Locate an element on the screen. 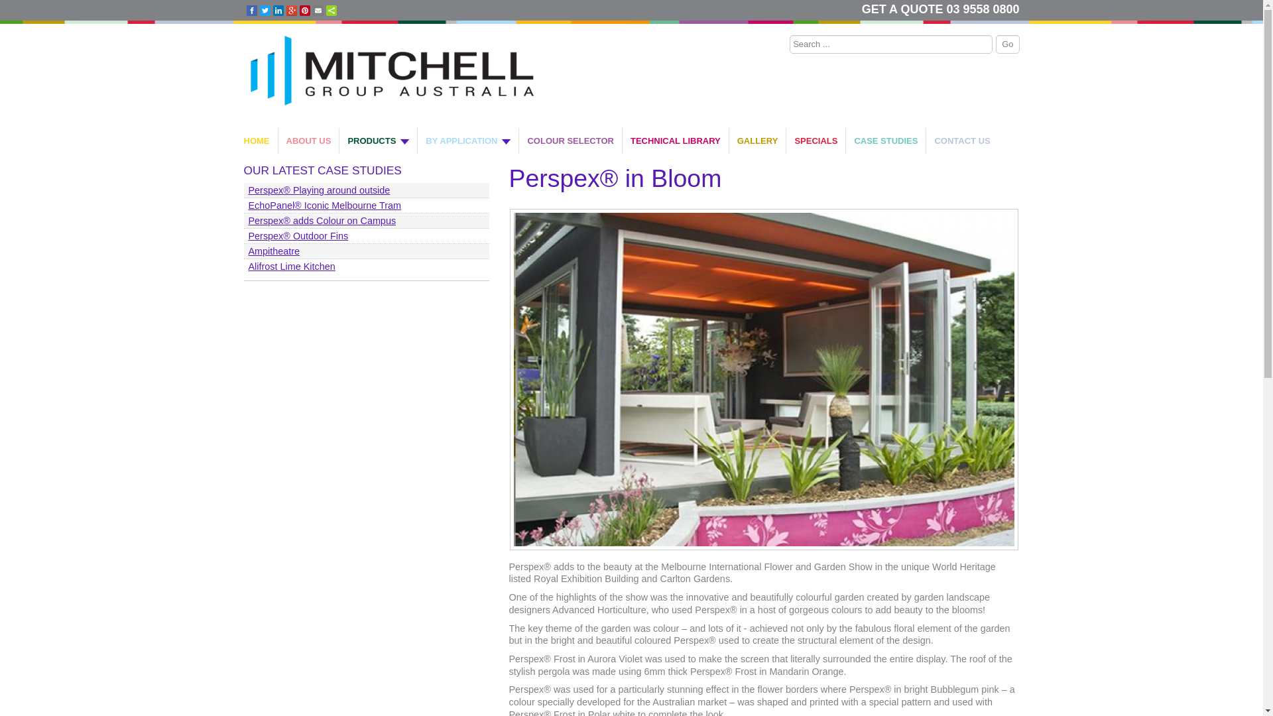 The height and width of the screenshot is (716, 1273). ABOUT US is located at coordinates (309, 141).